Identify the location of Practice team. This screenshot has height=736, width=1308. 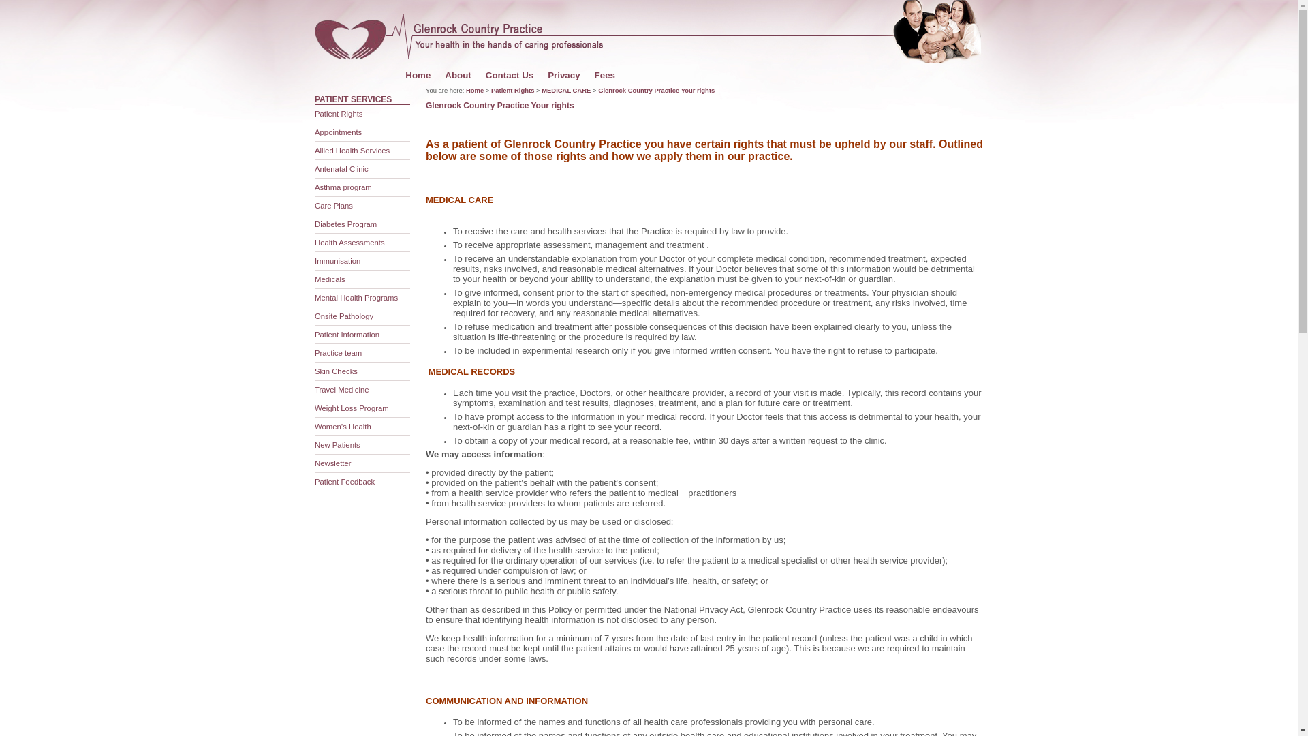
(338, 353).